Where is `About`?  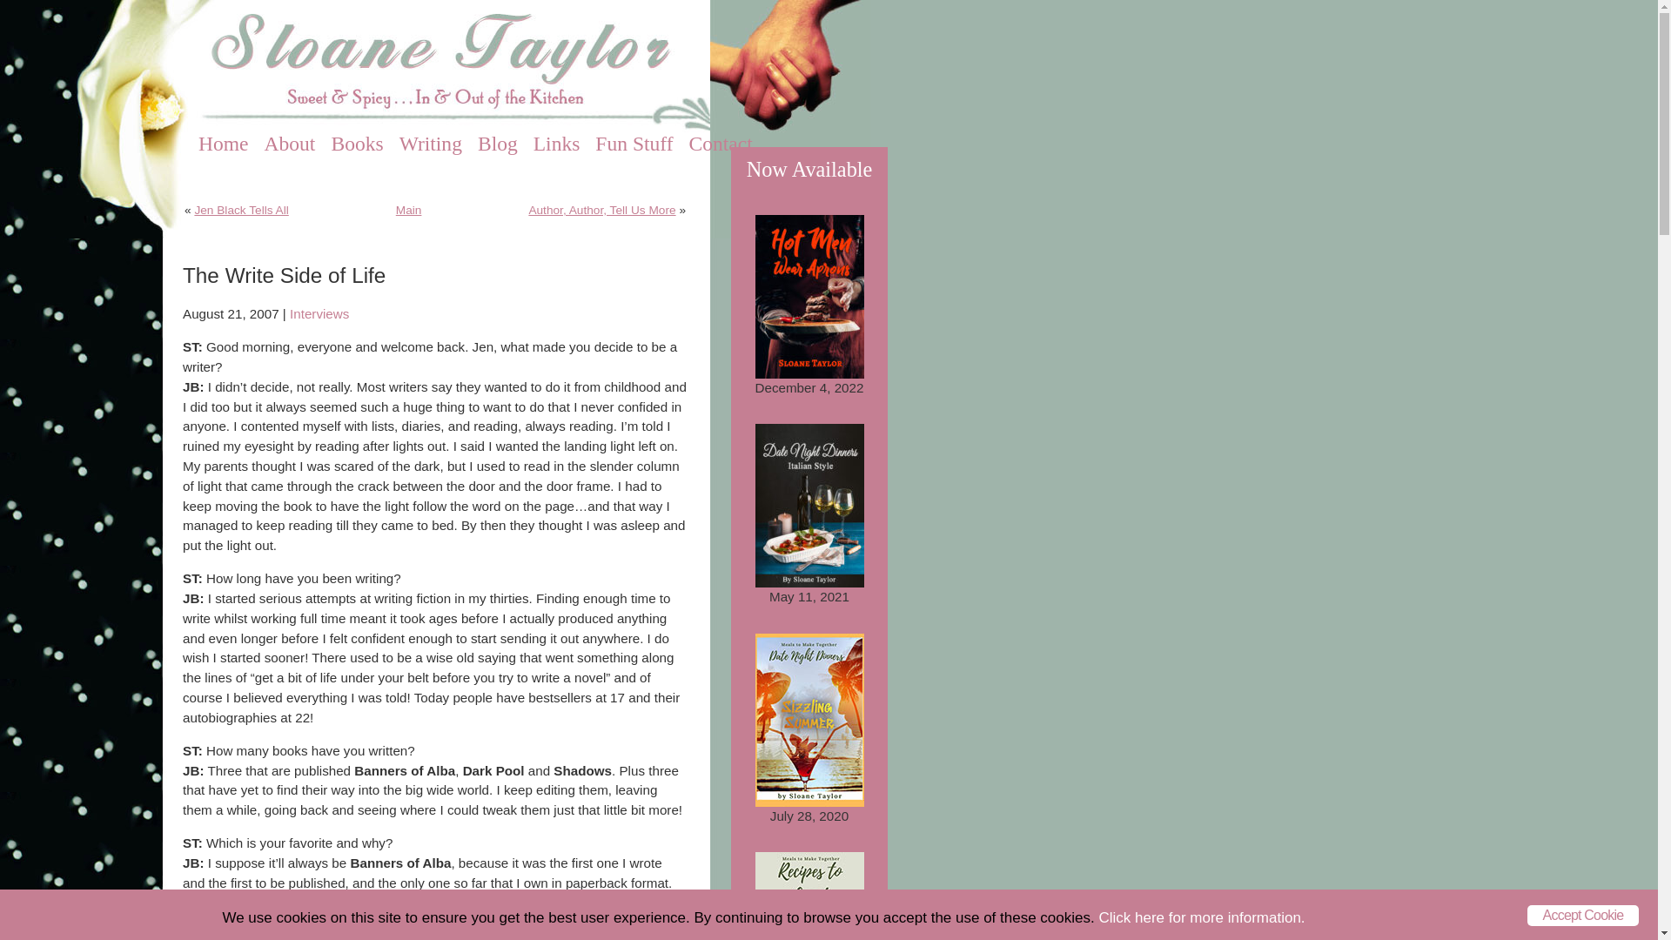
About is located at coordinates (289, 144).